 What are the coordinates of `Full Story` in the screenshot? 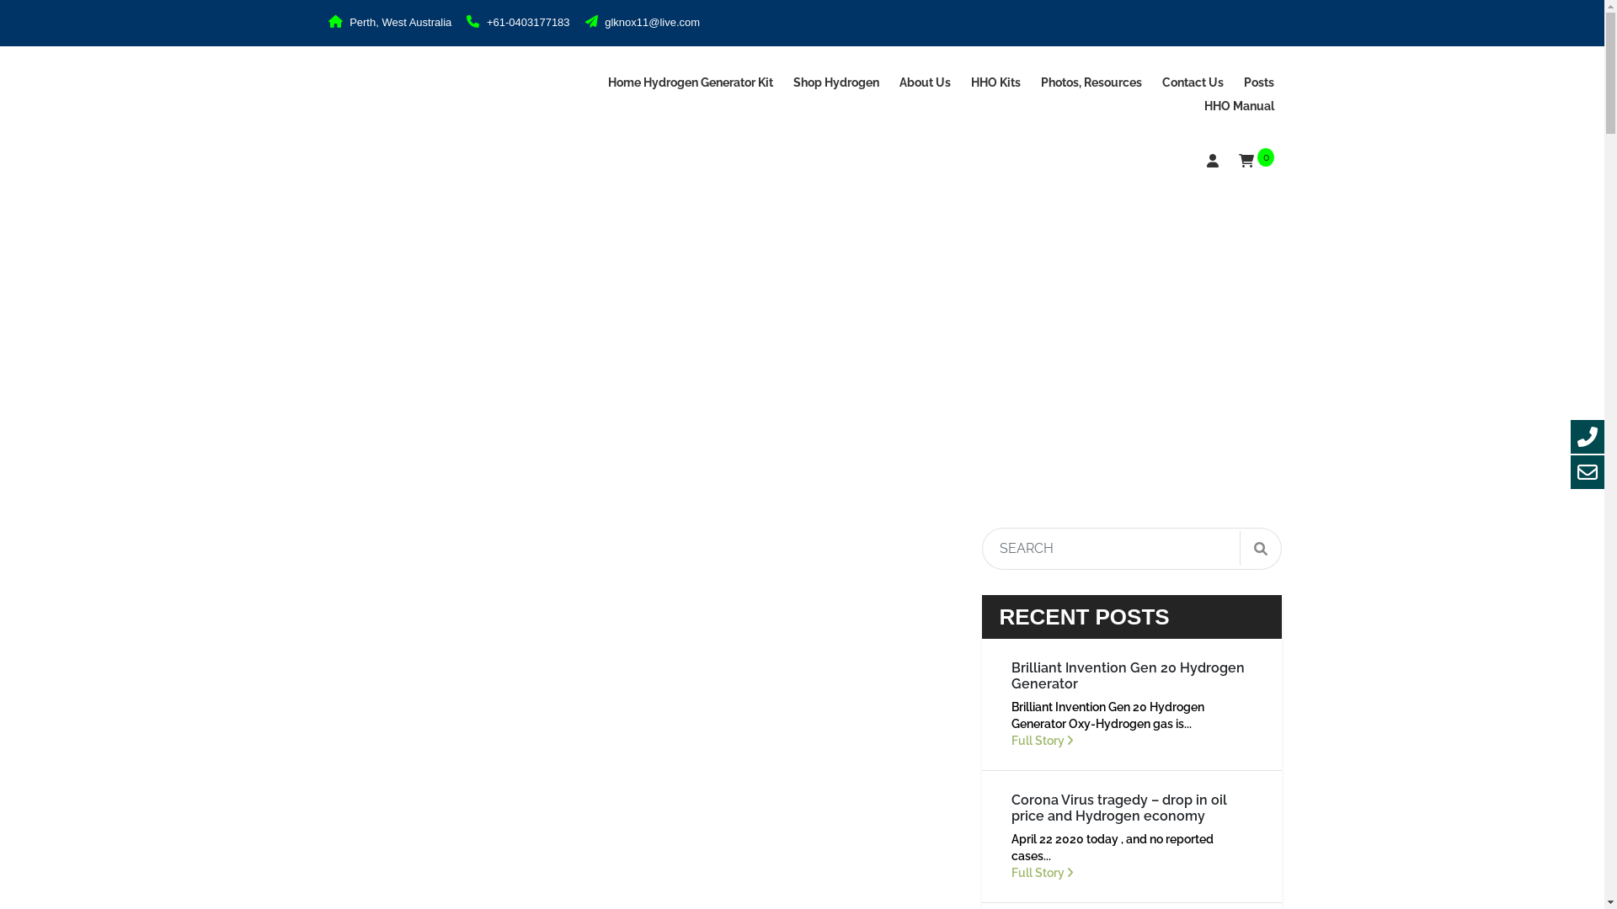 It's located at (1132, 741).